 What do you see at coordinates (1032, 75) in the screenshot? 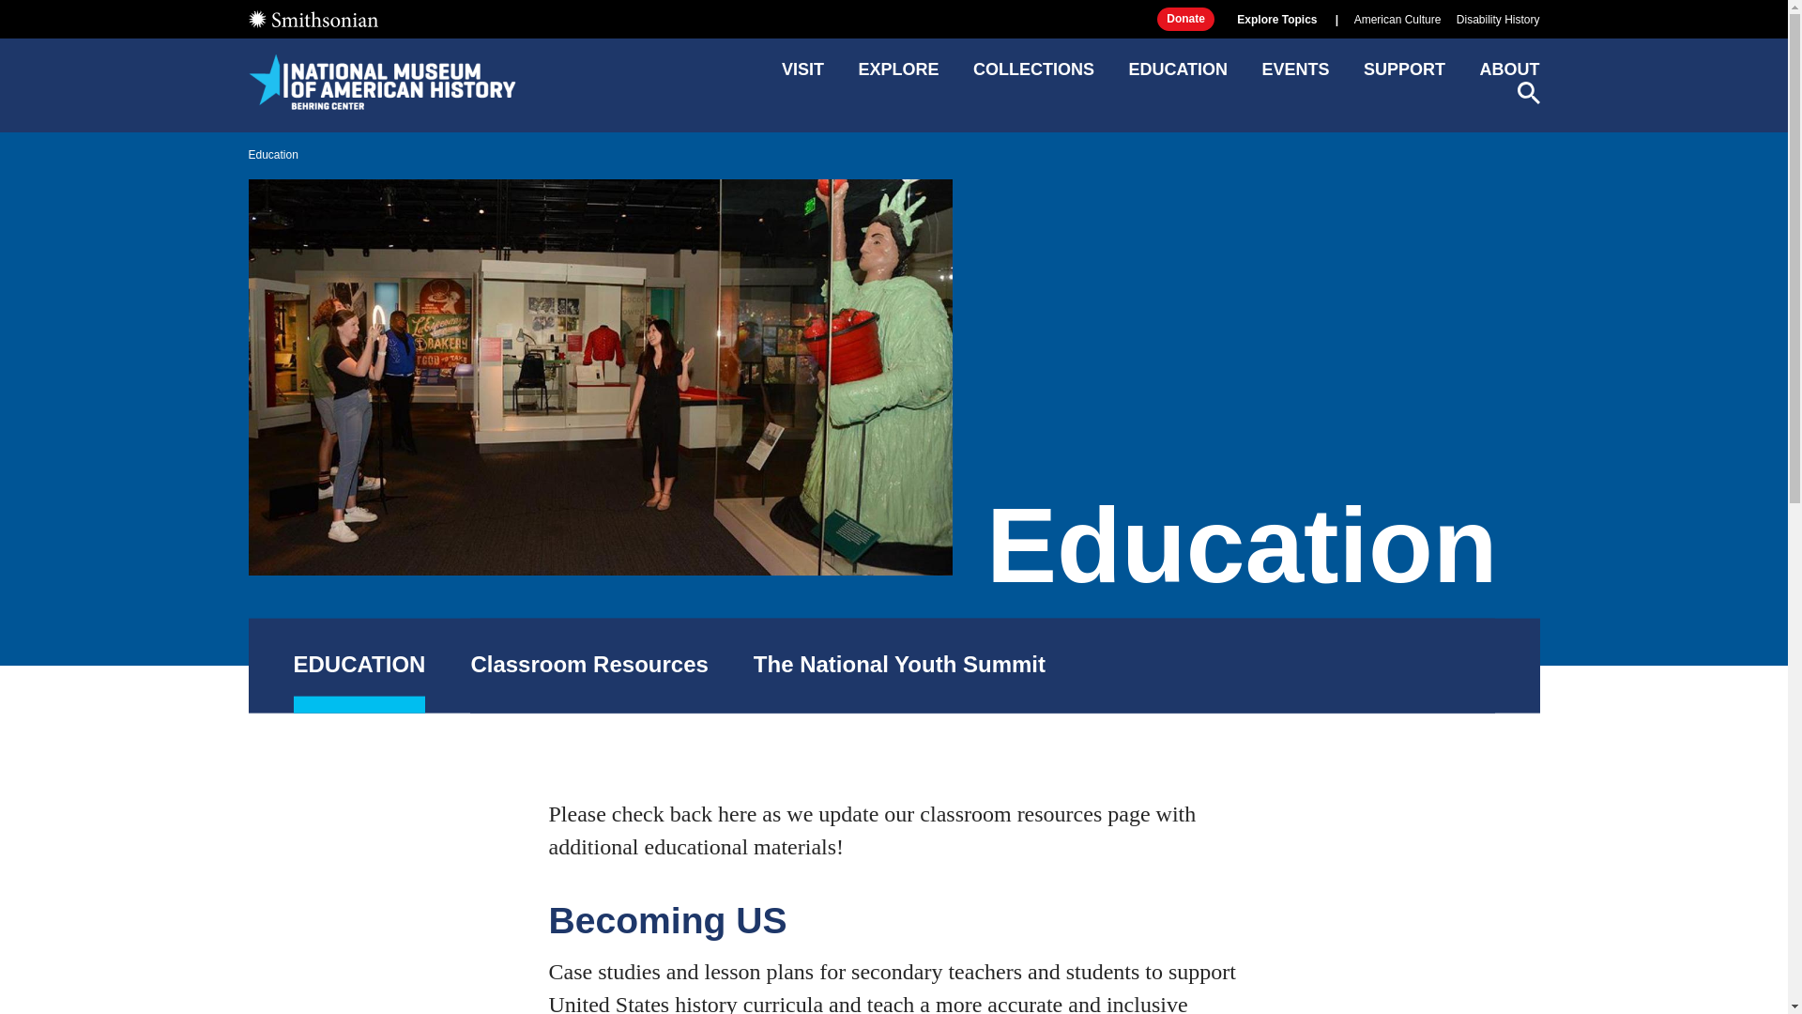
I see `COLLECTIONS` at bounding box center [1032, 75].